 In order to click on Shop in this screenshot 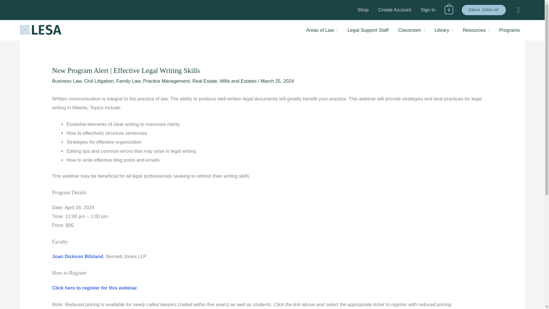, I will do `click(363, 10)`.